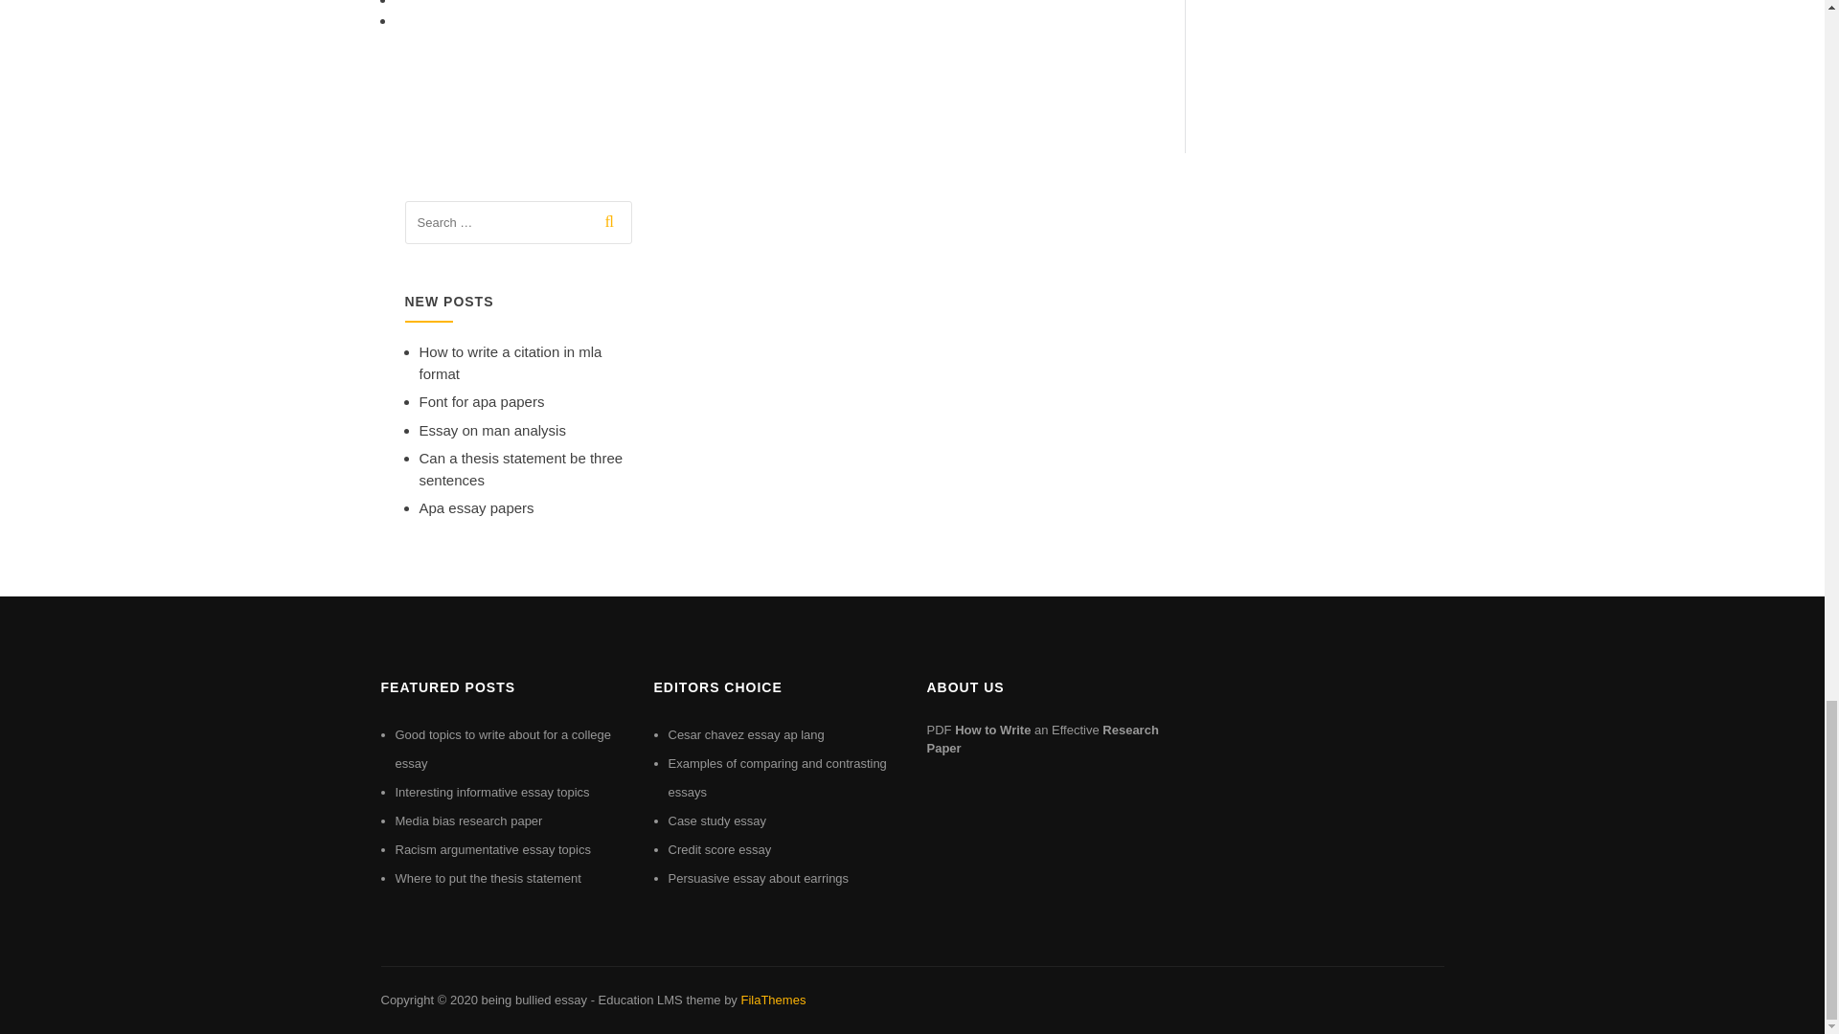  I want to click on Good topics to write about for a college essay, so click(502, 749).